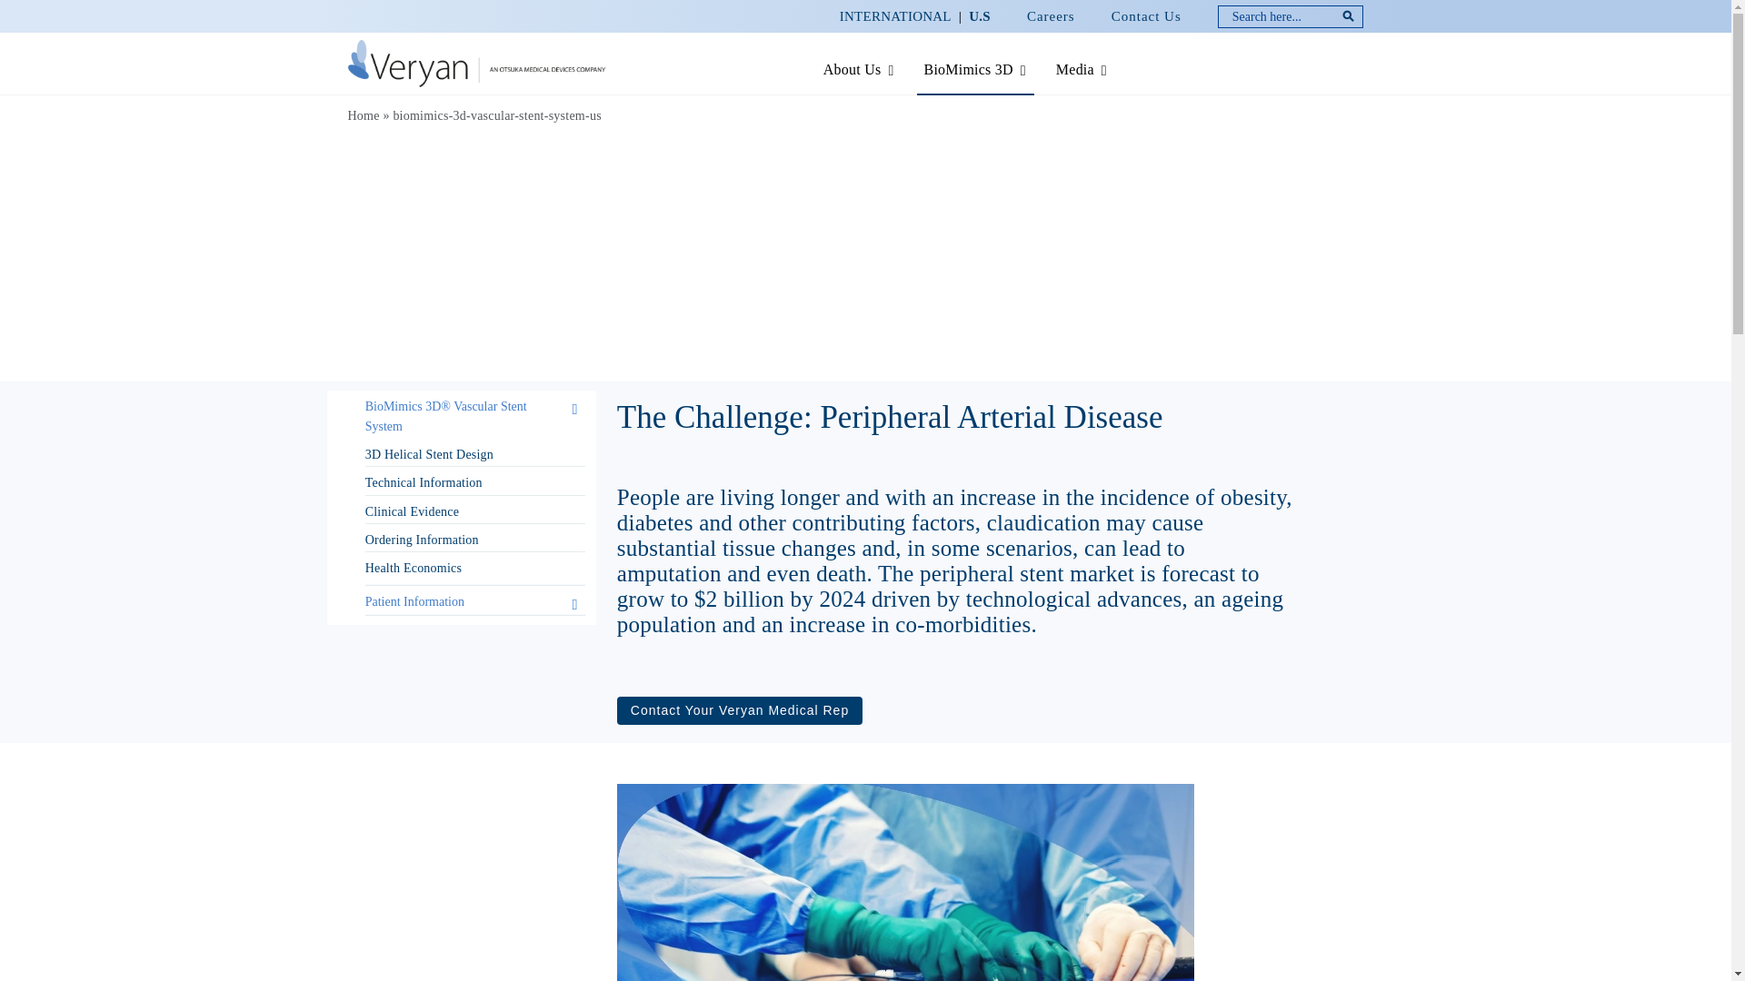 The height and width of the screenshot is (981, 1745). What do you see at coordinates (429, 454) in the screenshot?
I see `3D Helical Stent Design` at bounding box center [429, 454].